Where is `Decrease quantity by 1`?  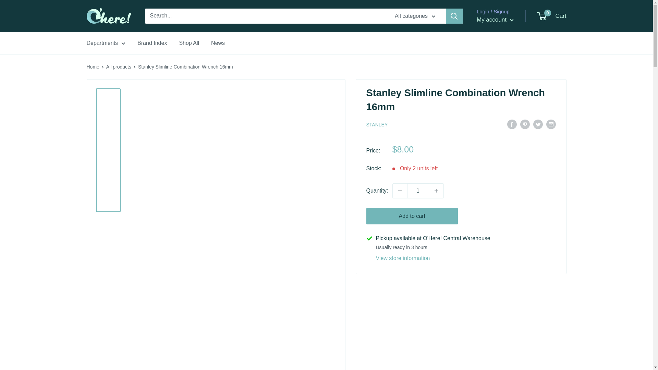
Decrease quantity by 1 is located at coordinates (400, 190).